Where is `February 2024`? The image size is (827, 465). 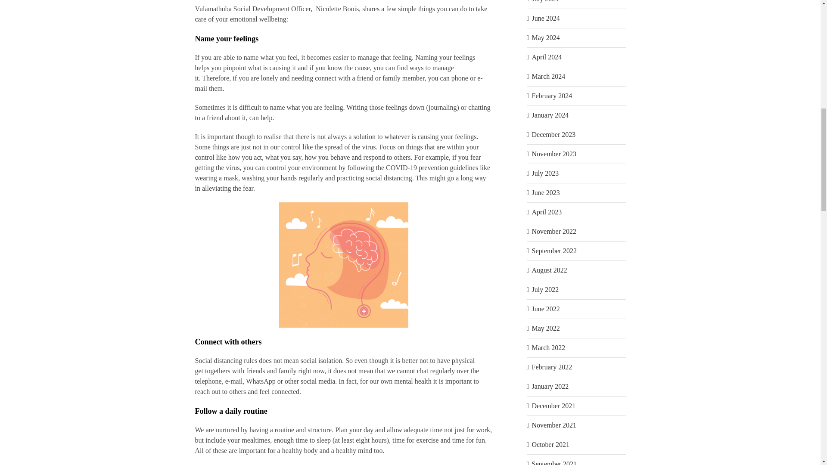
February 2024 is located at coordinates (552, 96).